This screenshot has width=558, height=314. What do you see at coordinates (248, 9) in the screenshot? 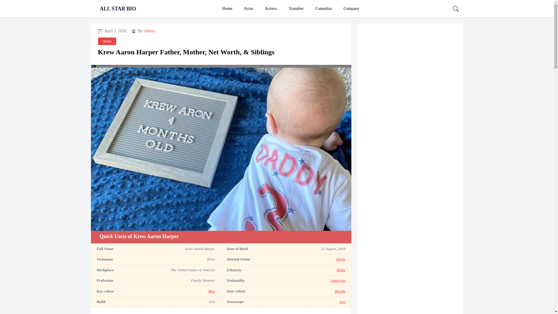
I see `Actor` at bounding box center [248, 9].